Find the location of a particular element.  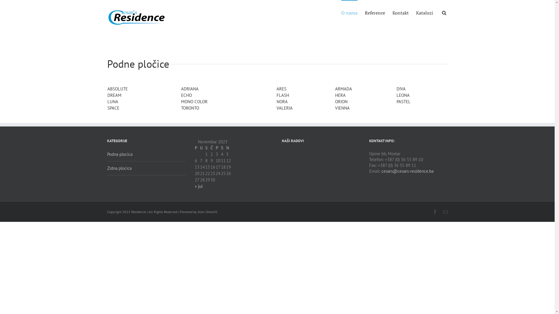

ARMADA is located at coordinates (344, 89).